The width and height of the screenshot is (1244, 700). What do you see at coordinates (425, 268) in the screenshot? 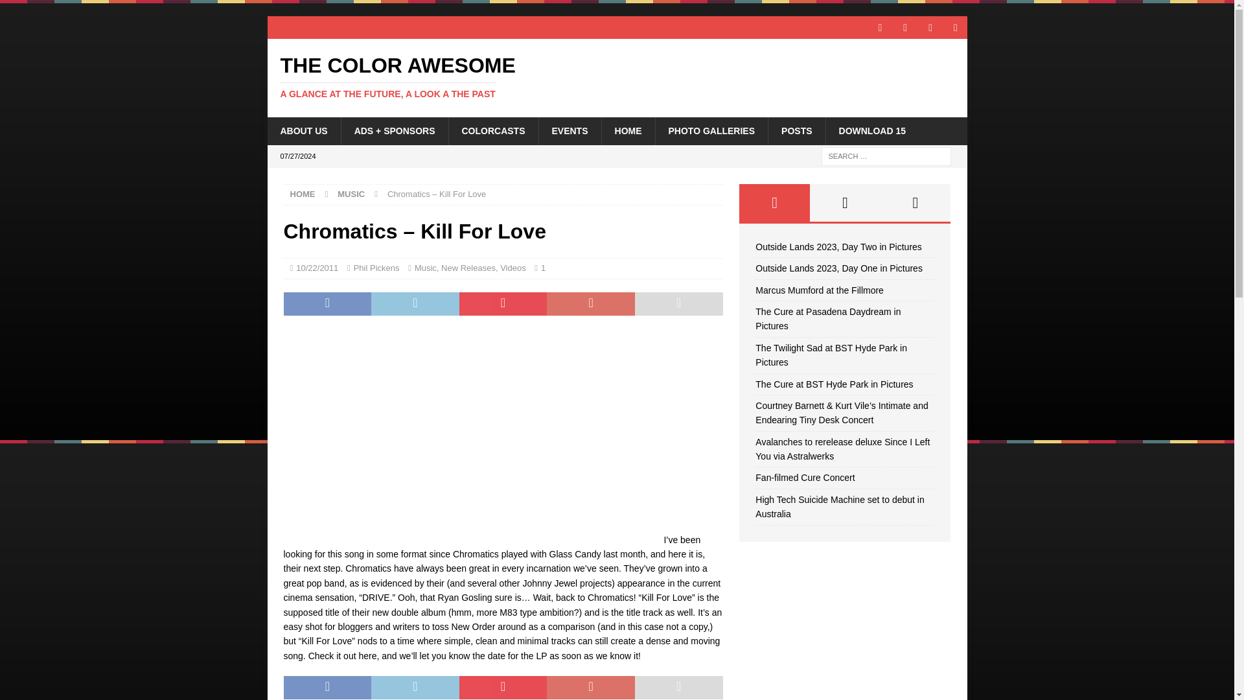
I see `Music` at bounding box center [425, 268].